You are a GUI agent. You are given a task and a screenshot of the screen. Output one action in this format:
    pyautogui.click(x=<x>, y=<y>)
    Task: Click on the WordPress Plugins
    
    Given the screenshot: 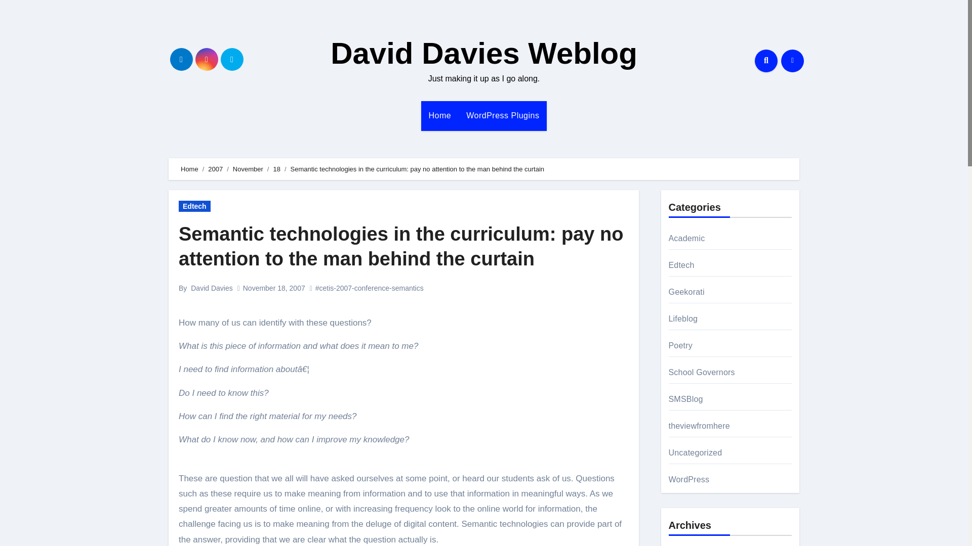 What is the action you would take?
    pyautogui.click(x=502, y=115)
    